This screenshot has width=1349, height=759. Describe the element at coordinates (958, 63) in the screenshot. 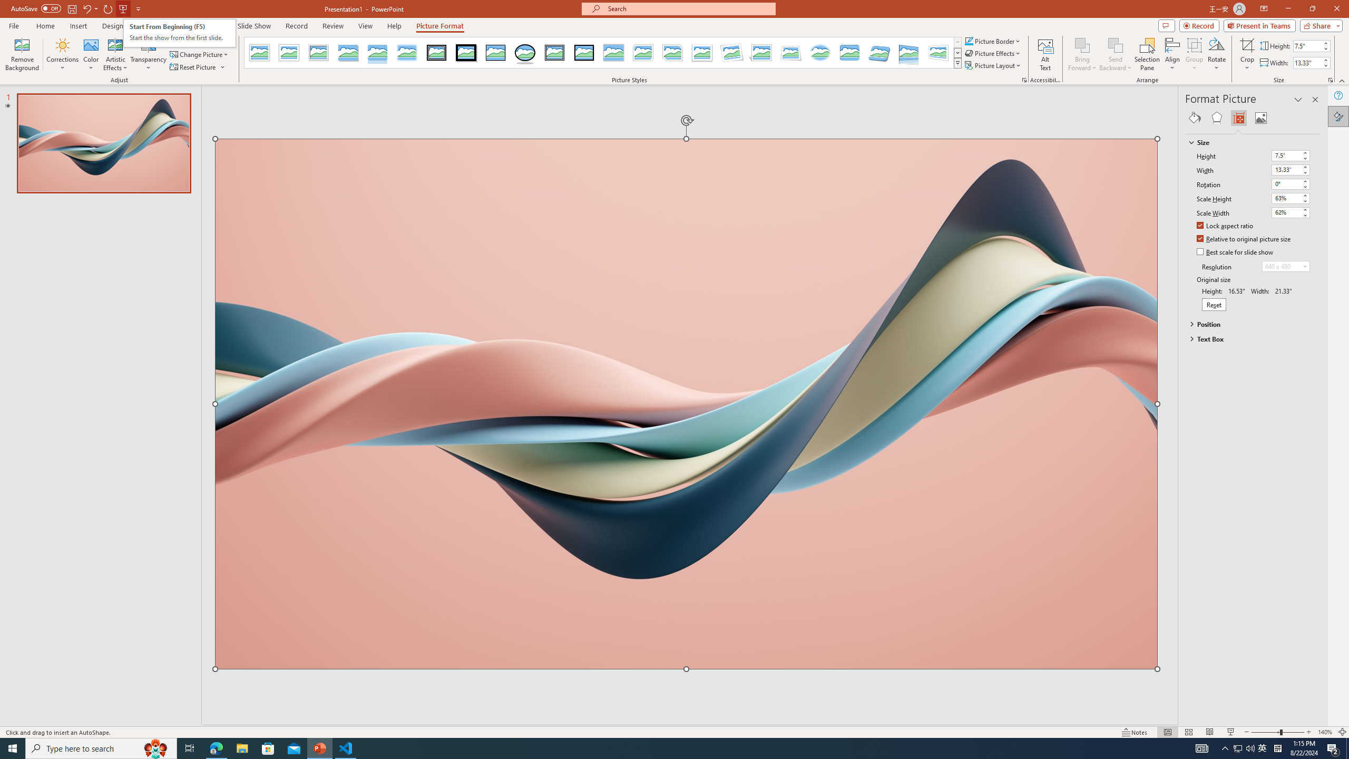

I see `Class: NetUIImage` at that location.